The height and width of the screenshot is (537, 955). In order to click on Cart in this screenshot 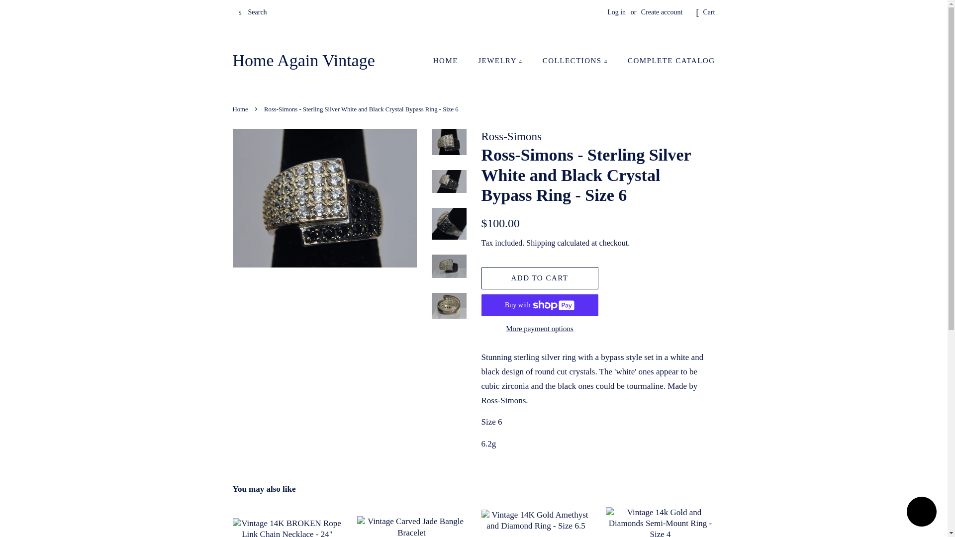, I will do `click(708, 12)`.